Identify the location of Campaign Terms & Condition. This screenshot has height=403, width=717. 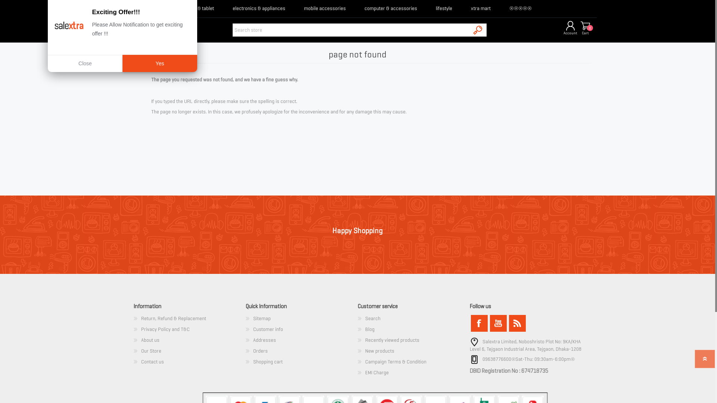
(396, 362).